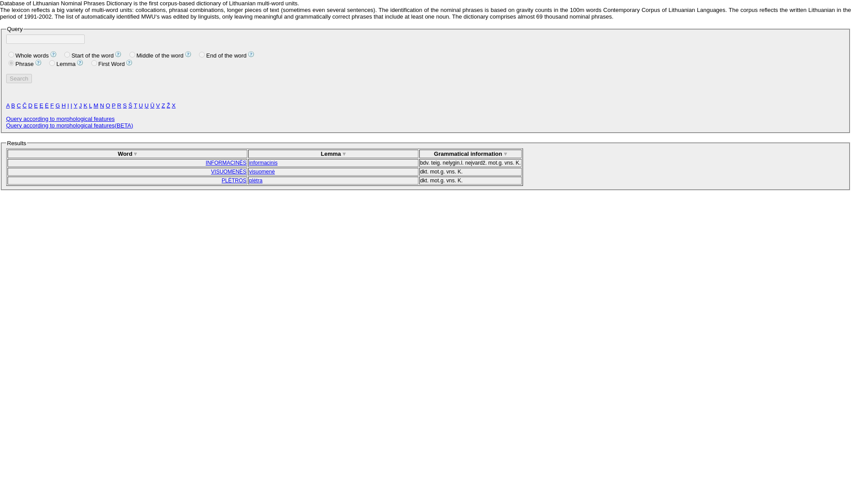  I want to click on Query according to morphological features, so click(60, 119).